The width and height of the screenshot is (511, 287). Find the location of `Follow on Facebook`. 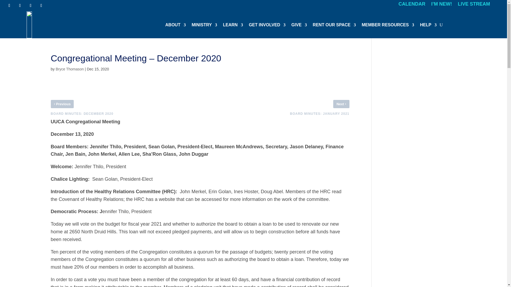

Follow on Facebook is located at coordinates (9, 5).